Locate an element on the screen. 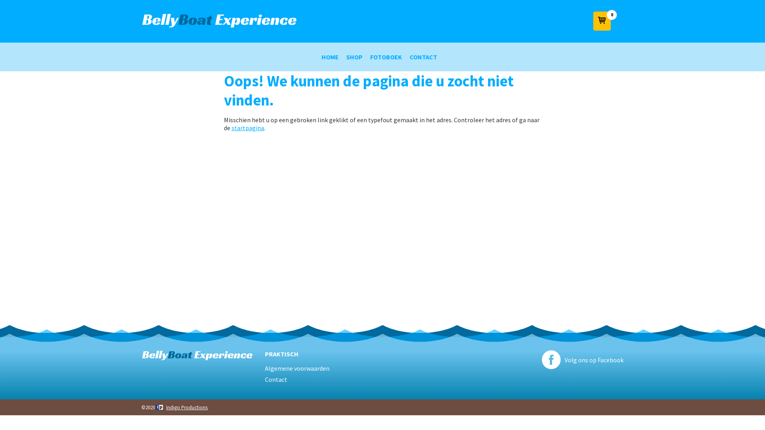  HOME is located at coordinates (330, 57).